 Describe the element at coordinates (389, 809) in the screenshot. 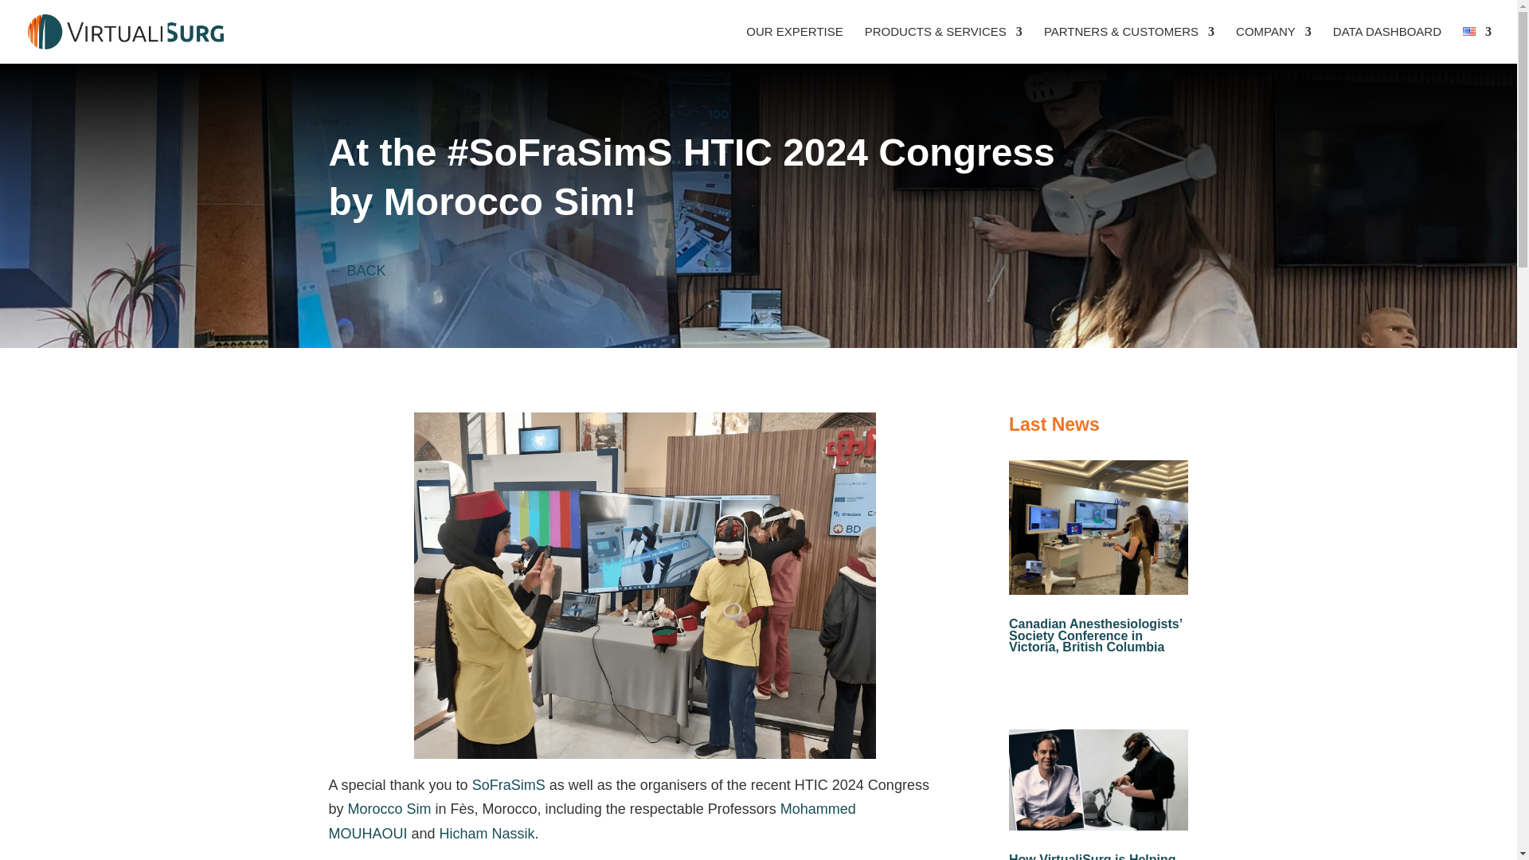

I see `Morocco Sim` at that location.